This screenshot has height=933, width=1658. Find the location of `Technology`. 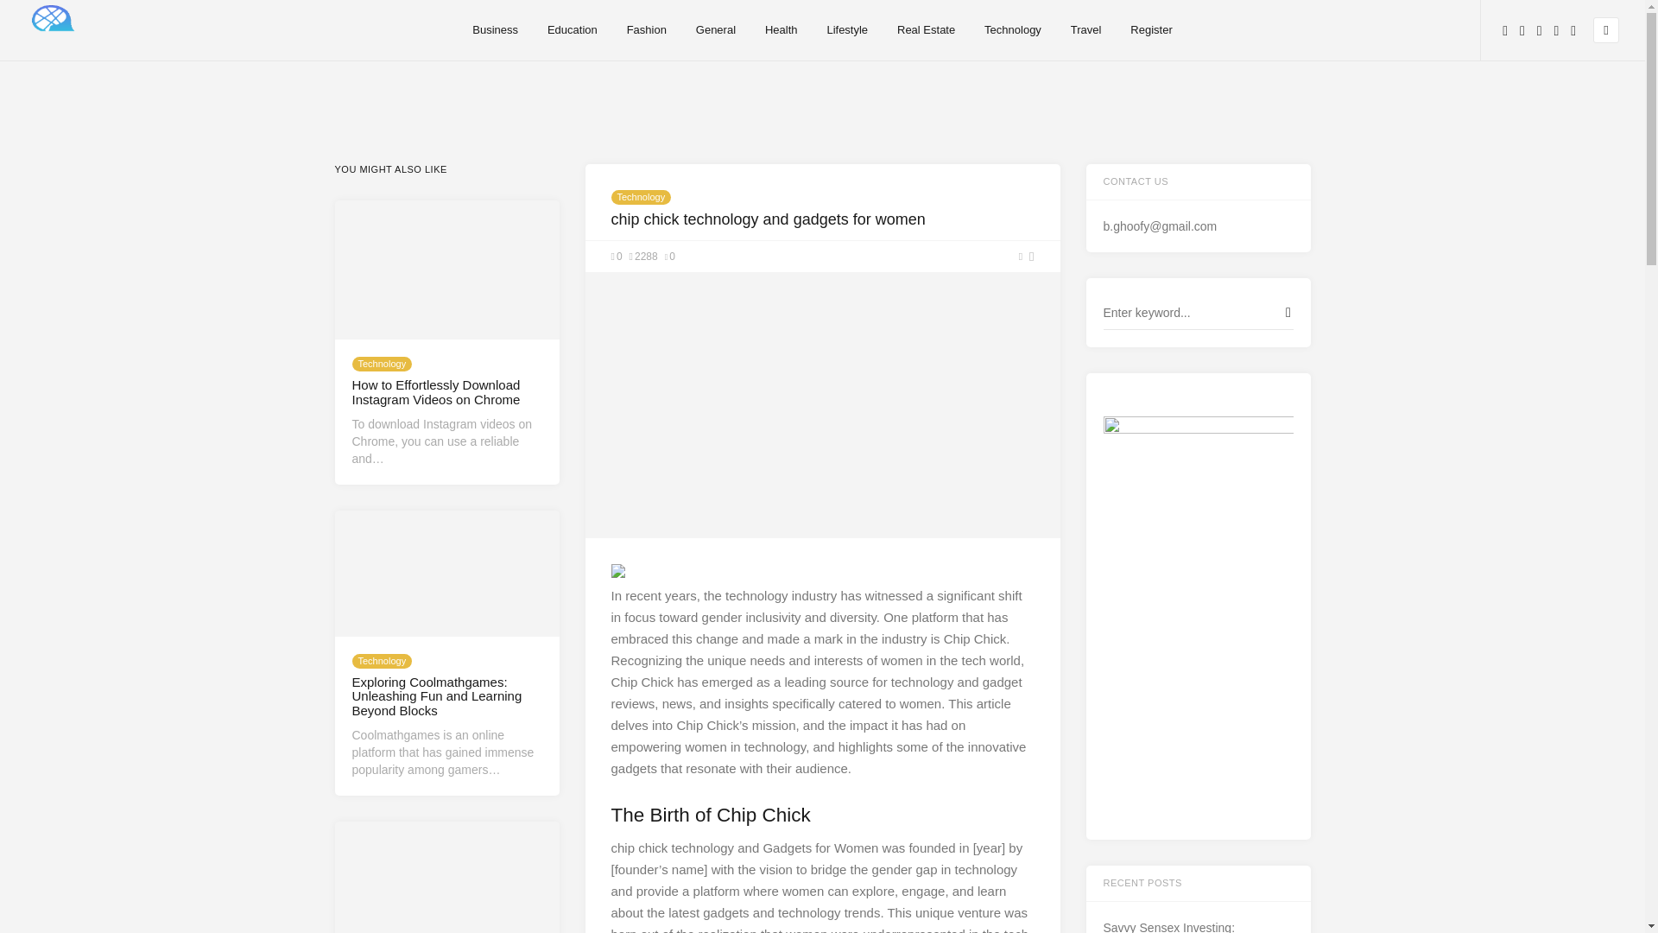

Technology is located at coordinates (1012, 30).